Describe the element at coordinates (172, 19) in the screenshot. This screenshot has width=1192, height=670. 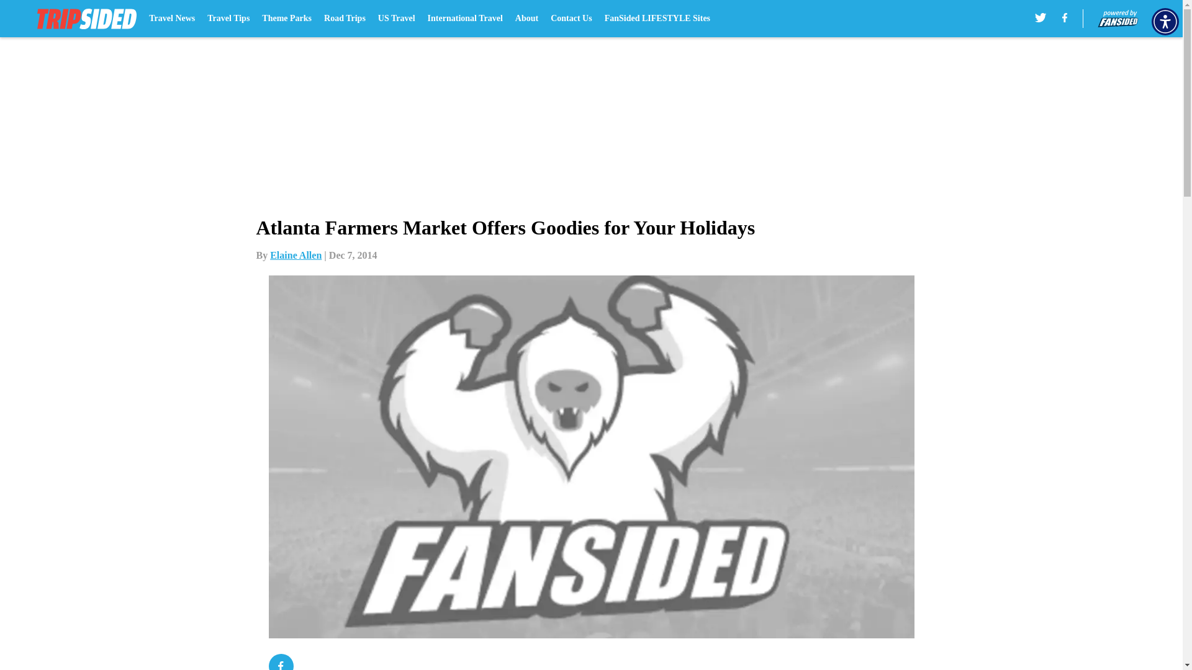
I see `Travel News` at that location.